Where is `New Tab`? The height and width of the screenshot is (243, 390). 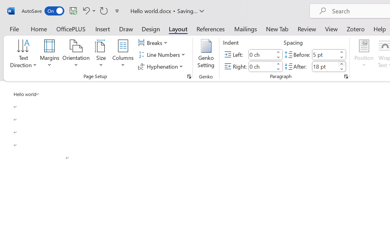 New Tab is located at coordinates (277, 29).